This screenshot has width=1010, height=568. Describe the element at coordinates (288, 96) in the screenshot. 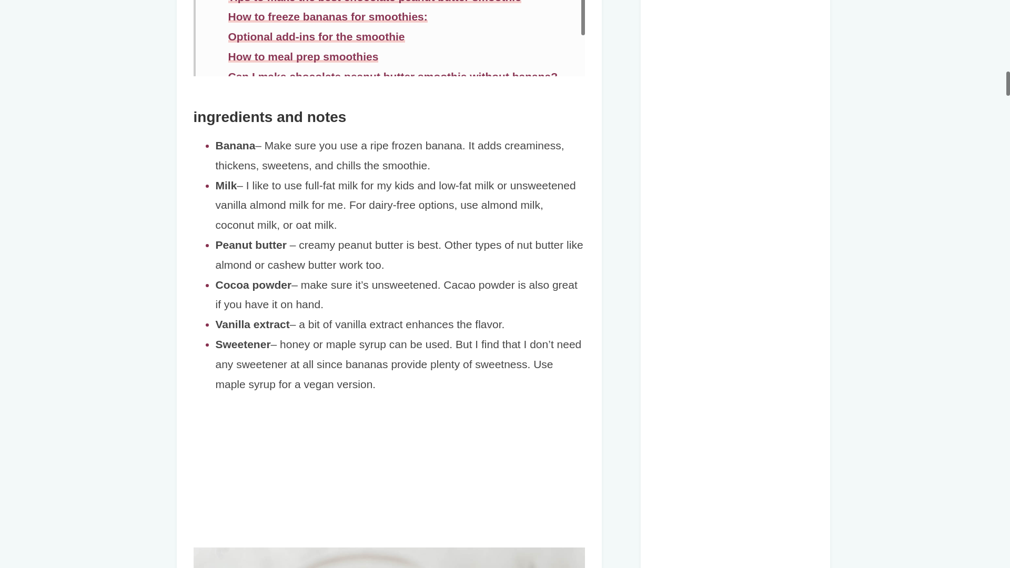

I see `More smoothie recipes` at that location.